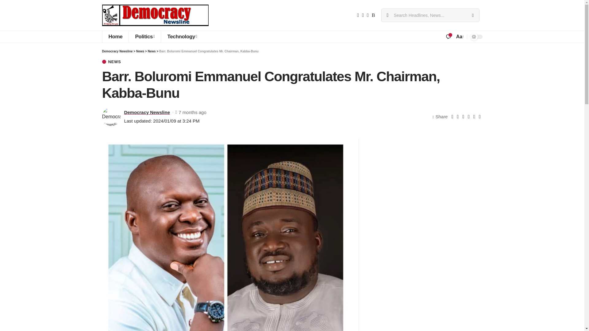 The width and height of the screenshot is (589, 331). What do you see at coordinates (144, 37) in the screenshot?
I see `Politics` at bounding box center [144, 37].